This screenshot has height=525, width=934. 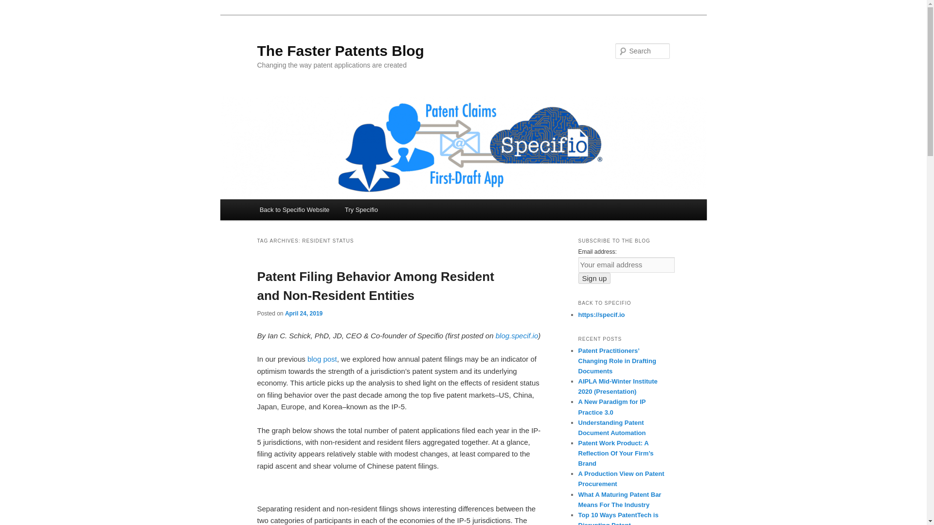 I want to click on What A Maturing Patent Bar Means For The Industry, so click(x=620, y=500).